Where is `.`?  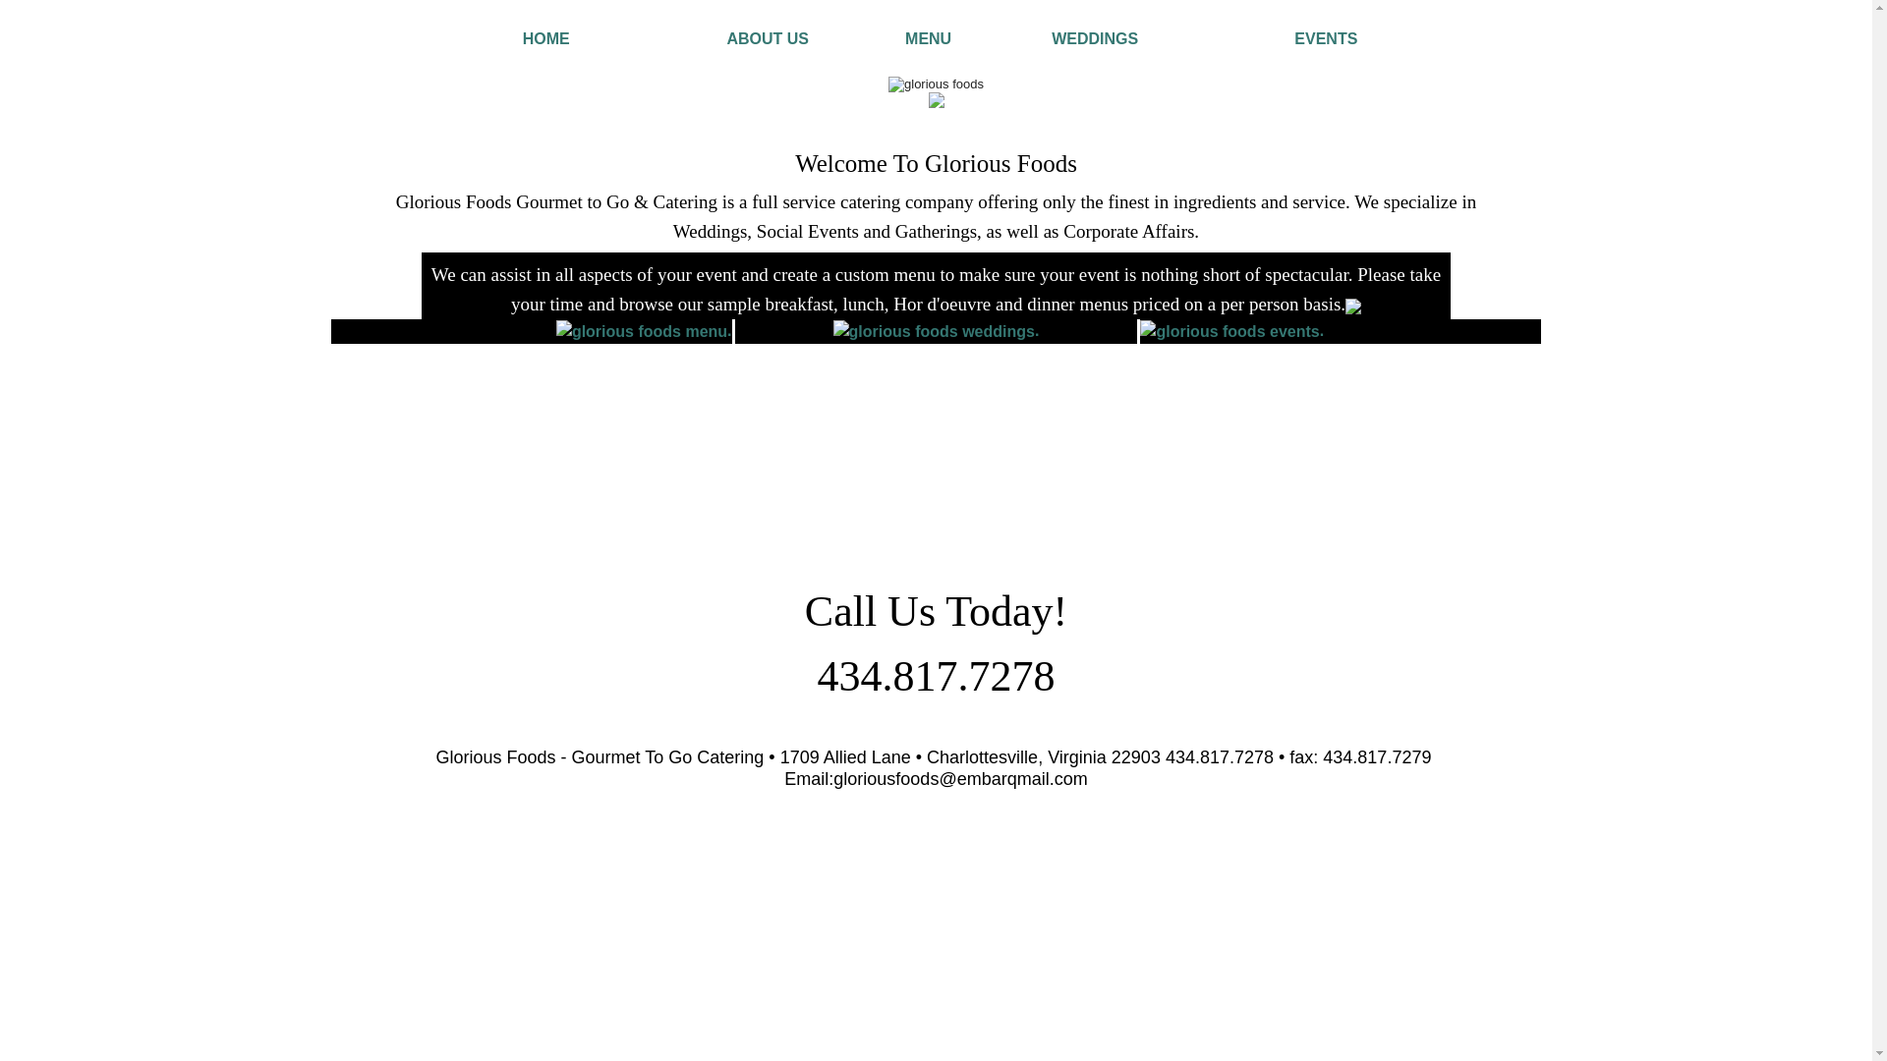
. is located at coordinates (729, 330).